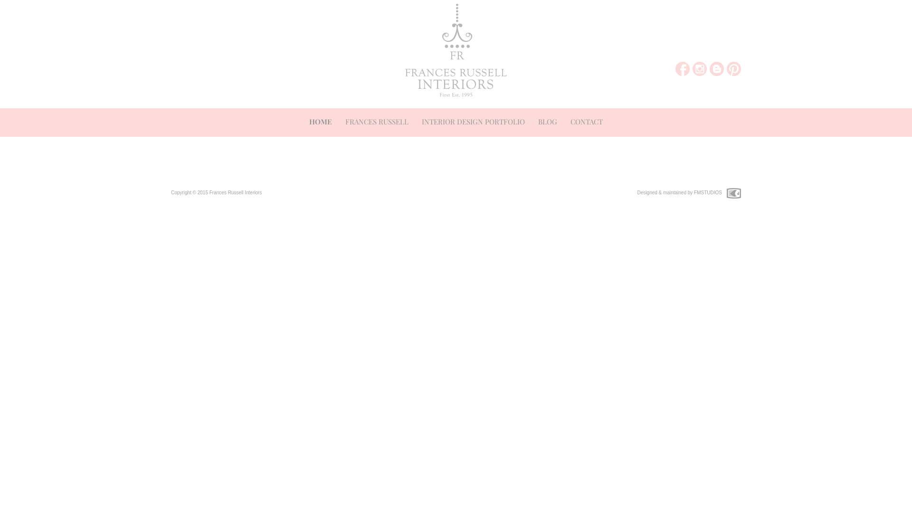  Describe the element at coordinates (473, 123) in the screenshot. I see `INTERIOR DESIGN PORTFOLIO` at that location.